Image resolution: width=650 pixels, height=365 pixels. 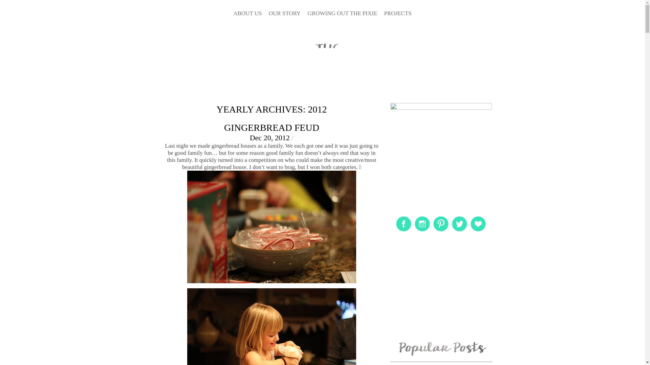 What do you see at coordinates (285, 12) in the screenshot?
I see `OUR STORY` at bounding box center [285, 12].